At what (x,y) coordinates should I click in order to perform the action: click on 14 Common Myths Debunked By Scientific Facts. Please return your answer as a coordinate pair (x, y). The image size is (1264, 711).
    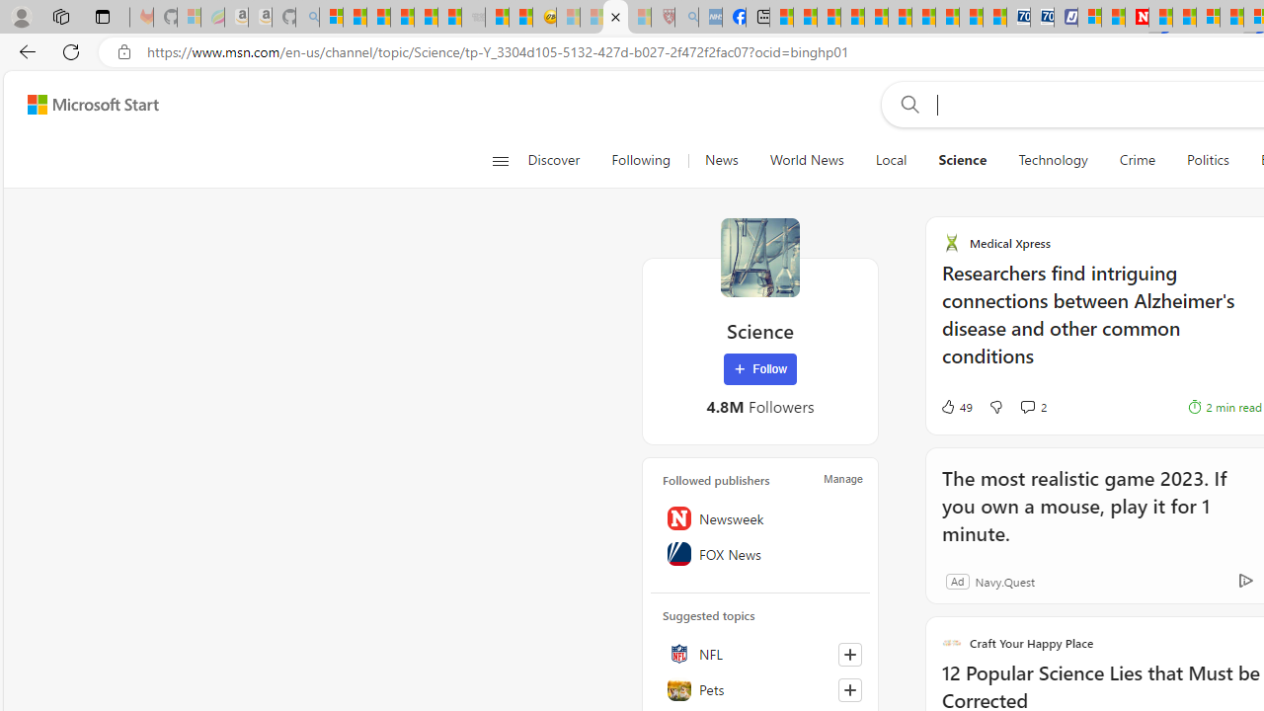
    Looking at the image, I should click on (1183, 18).